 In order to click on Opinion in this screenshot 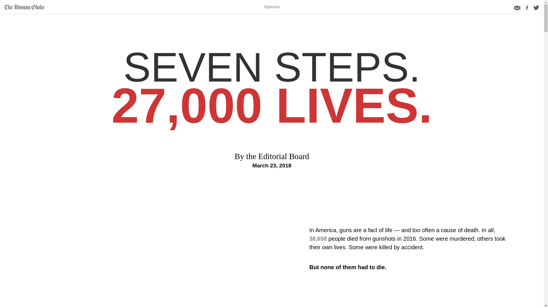, I will do `click(272, 7)`.